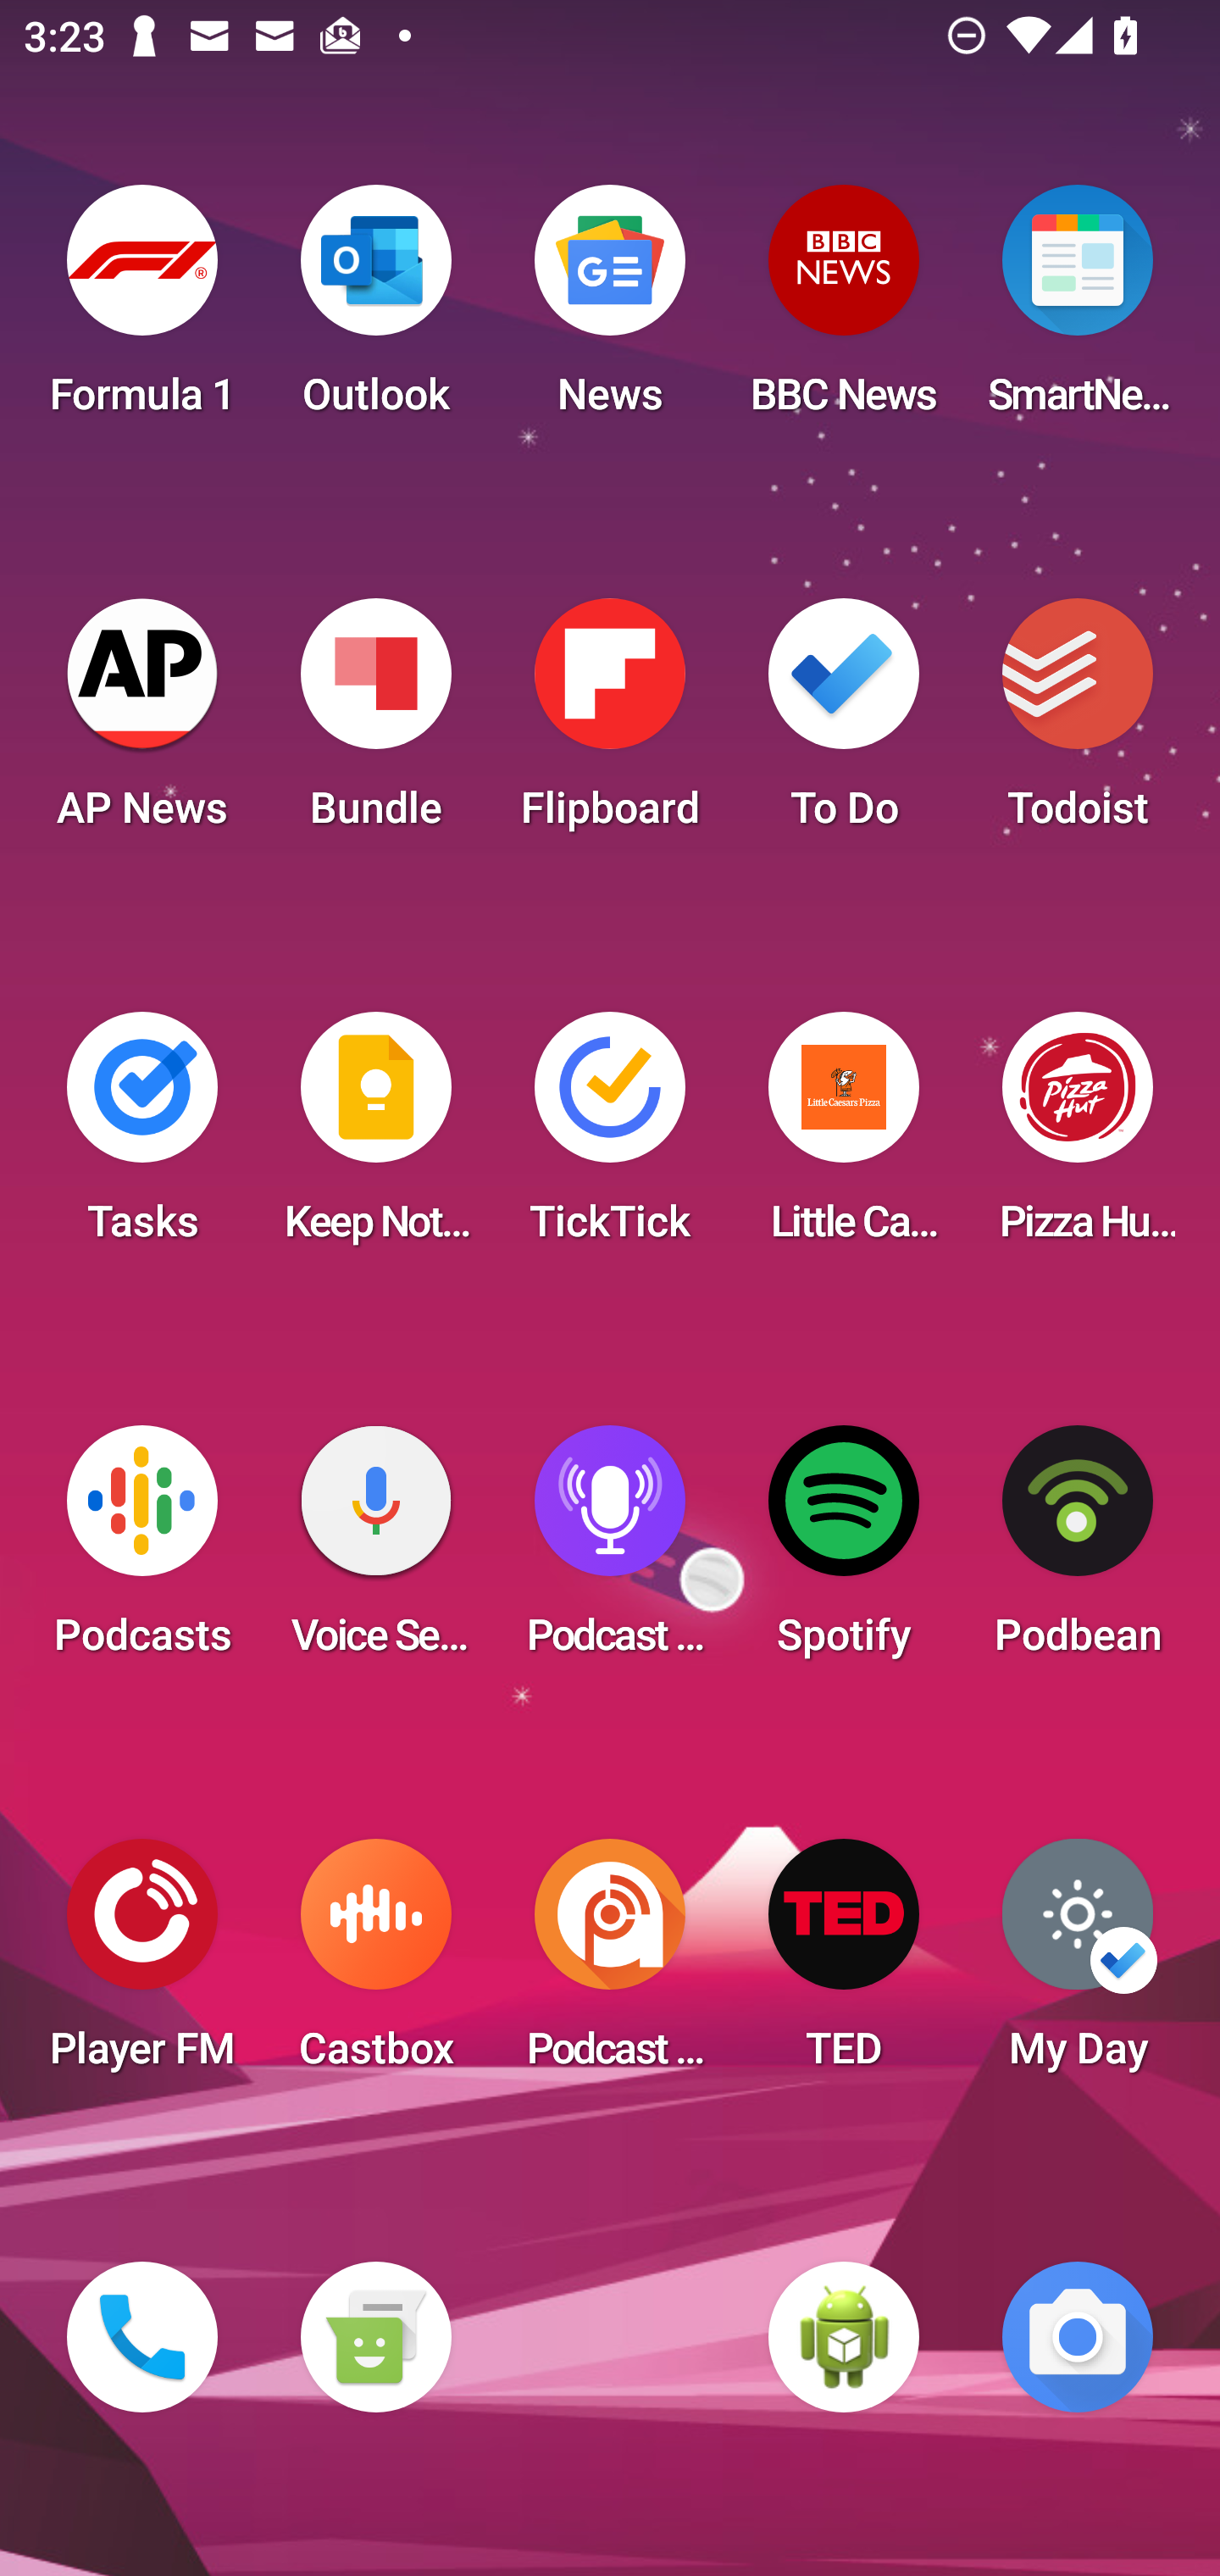 This screenshot has height=2576, width=1220. What do you see at coordinates (375, 1137) in the screenshot?
I see `Keep Notes` at bounding box center [375, 1137].